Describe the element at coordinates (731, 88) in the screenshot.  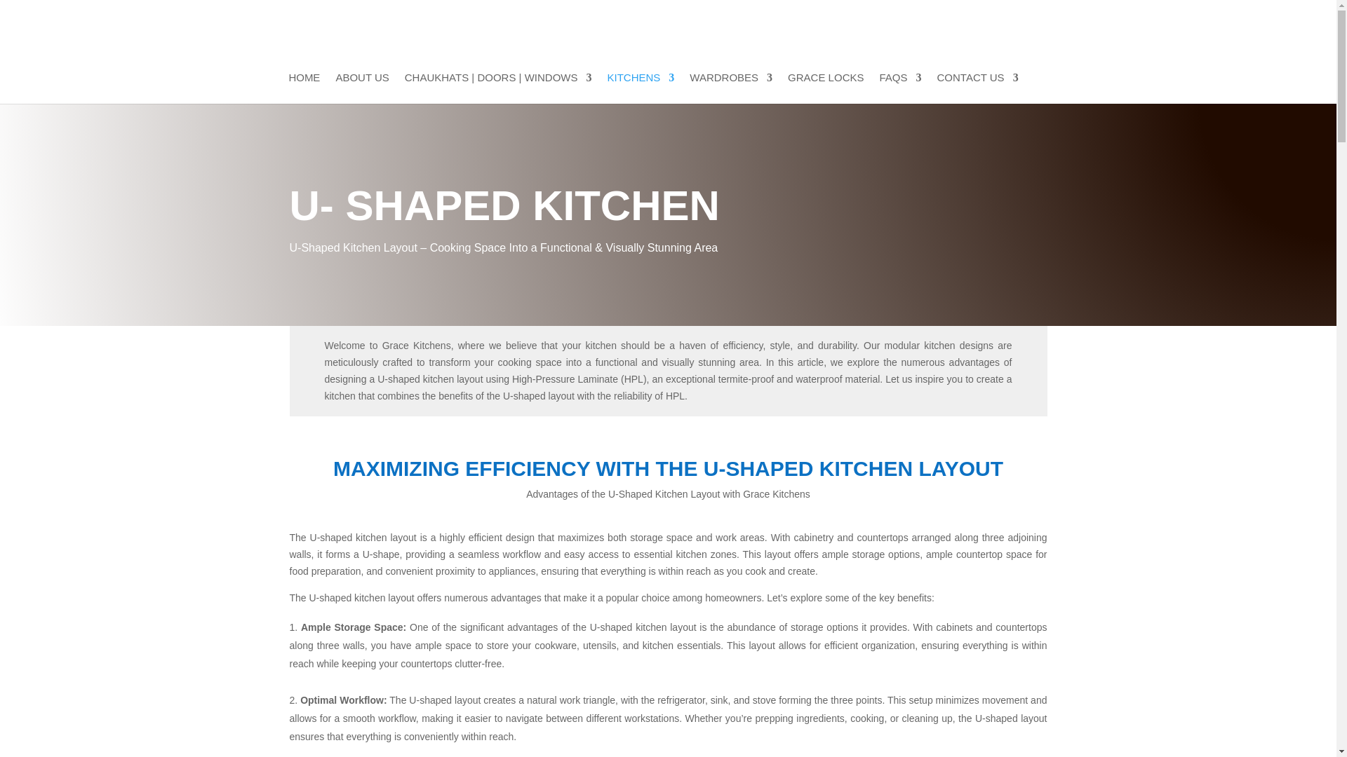
I see `WARDROBES` at that location.